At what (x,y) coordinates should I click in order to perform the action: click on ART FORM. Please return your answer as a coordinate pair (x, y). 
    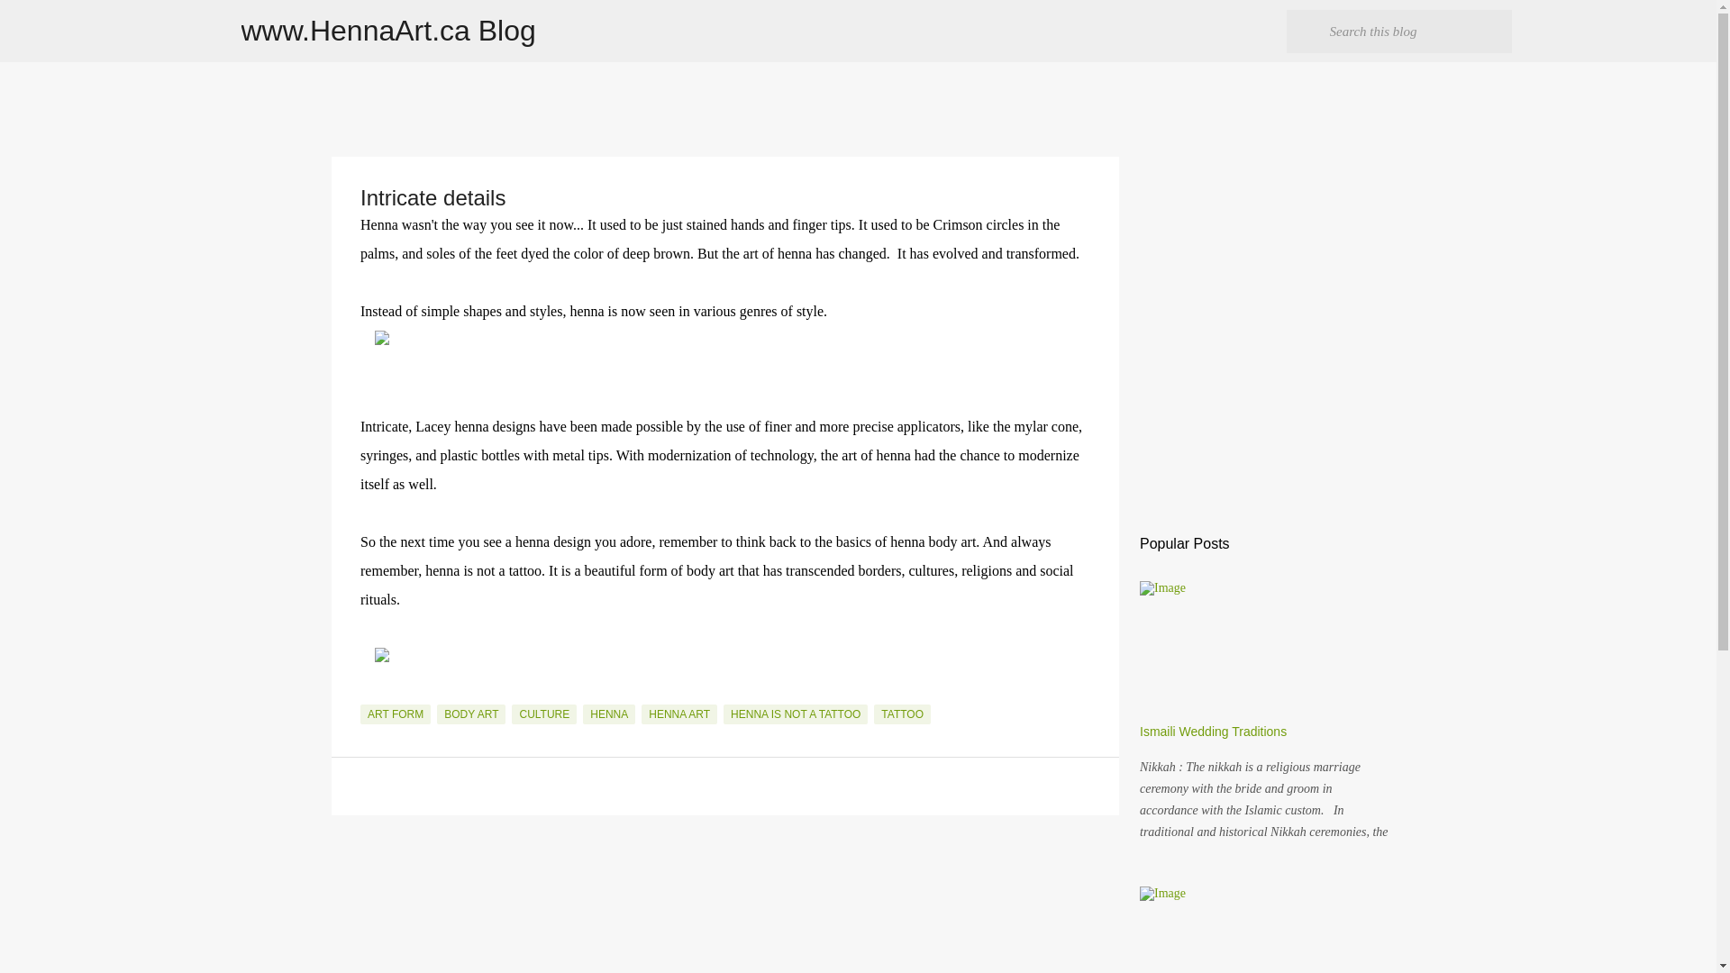
    Looking at the image, I should click on (395, 714).